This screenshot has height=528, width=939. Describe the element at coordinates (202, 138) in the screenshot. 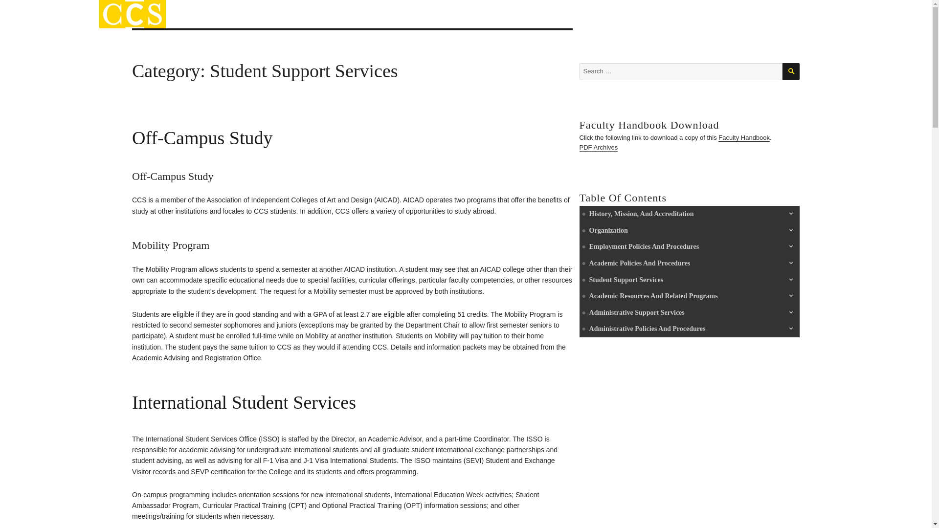

I see `Off-Campus Study` at that location.